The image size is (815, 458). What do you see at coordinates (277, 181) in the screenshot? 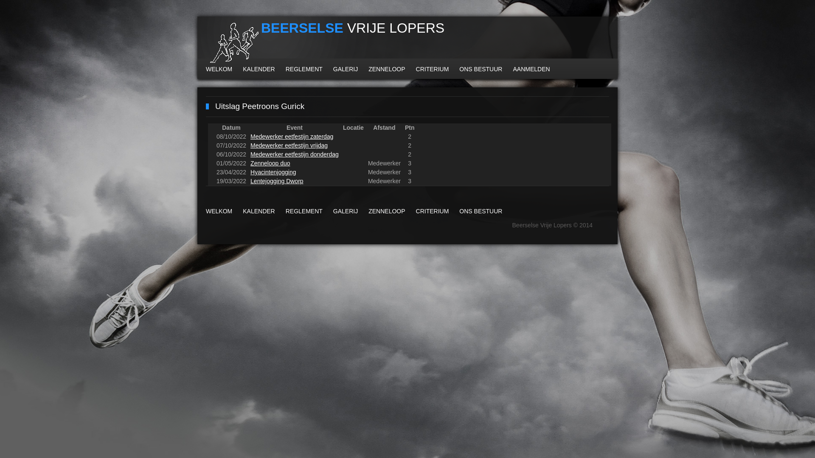
I see `Lentejogging Dworp` at bounding box center [277, 181].